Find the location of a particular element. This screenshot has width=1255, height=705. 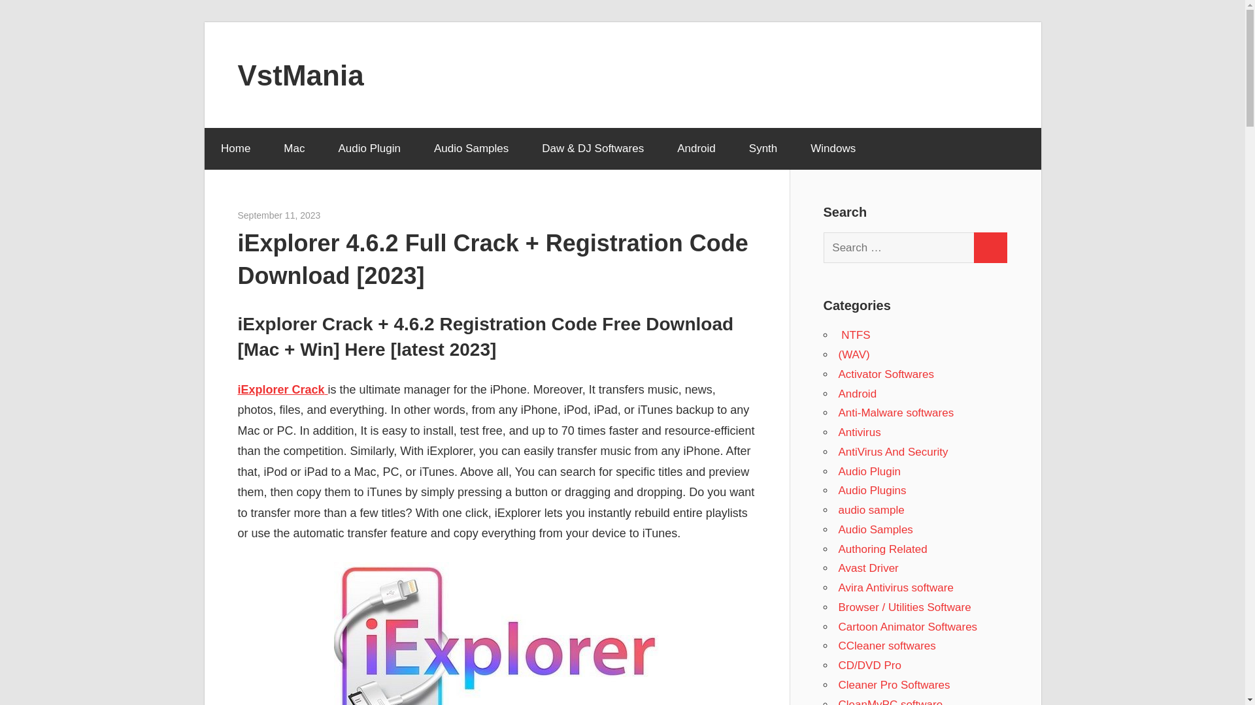

View all posts by paul is located at coordinates (328, 215).